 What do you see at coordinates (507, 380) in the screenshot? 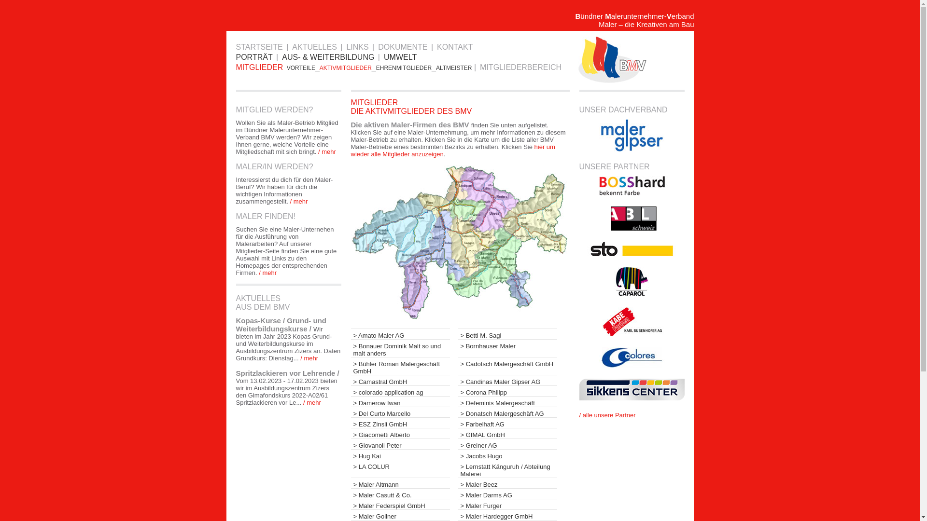
I see `> Candinas Maler Gipser AG` at bounding box center [507, 380].